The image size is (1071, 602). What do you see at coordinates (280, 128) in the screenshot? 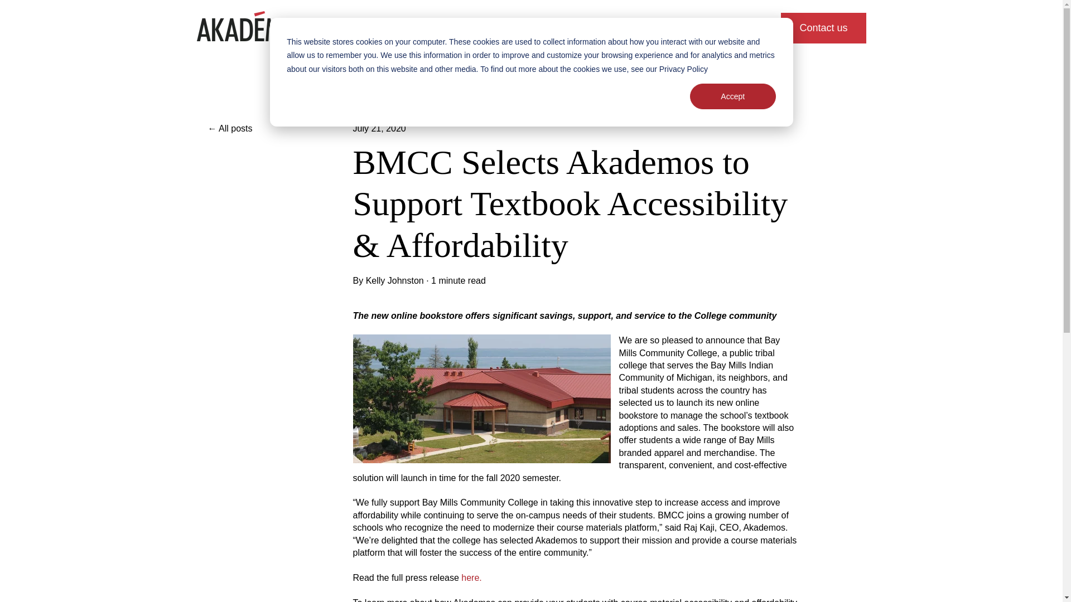
I see `All posts` at bounding box center [280, 128].